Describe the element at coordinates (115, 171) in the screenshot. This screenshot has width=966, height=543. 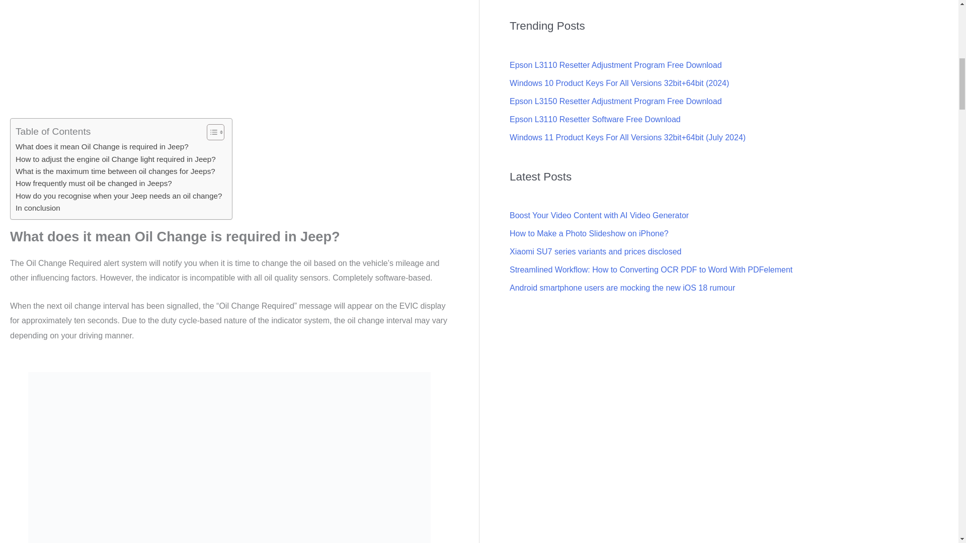
I see `What is the maximum time between oil changes for Jeeps?` at that location.